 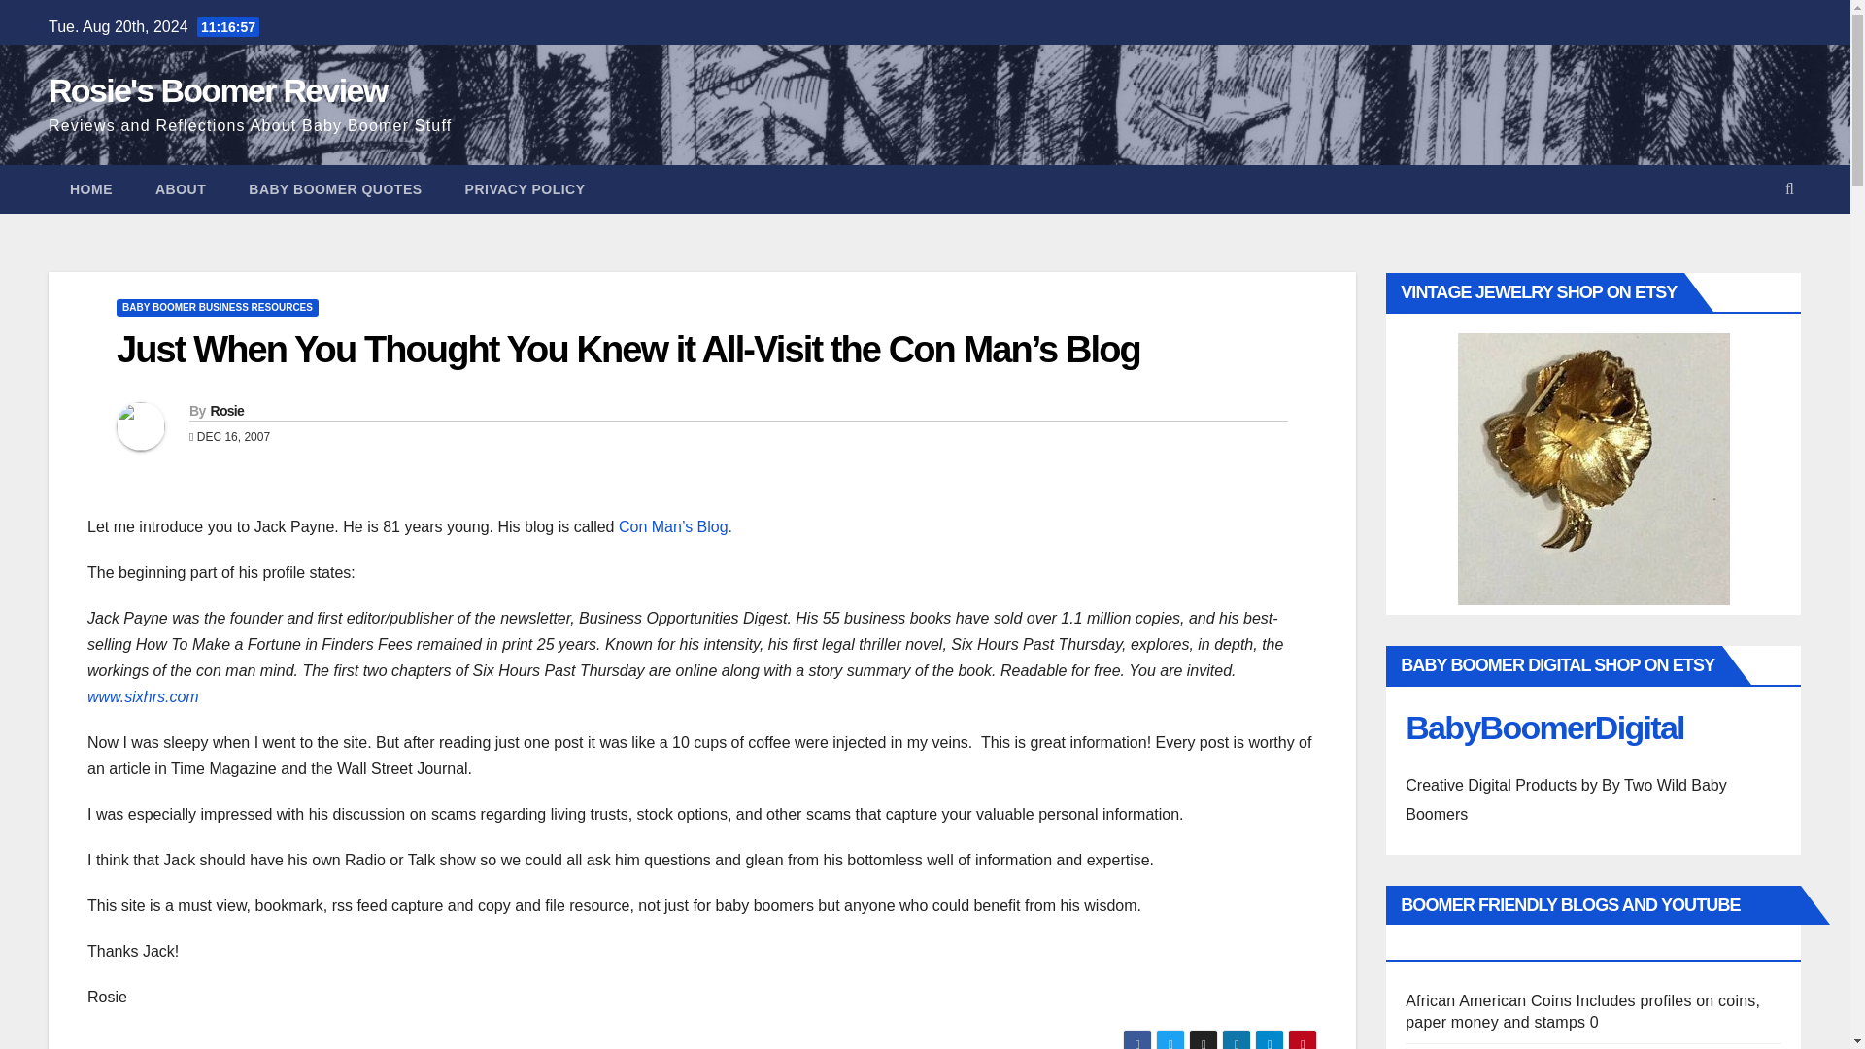 I want to click on Home, so click(x=91, y=188).